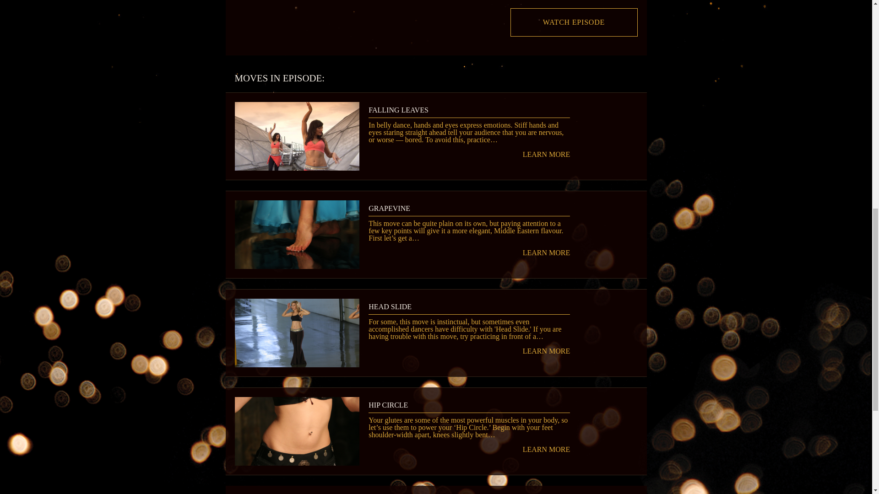  I want to click on LEARN MORE, so click(469, 155).